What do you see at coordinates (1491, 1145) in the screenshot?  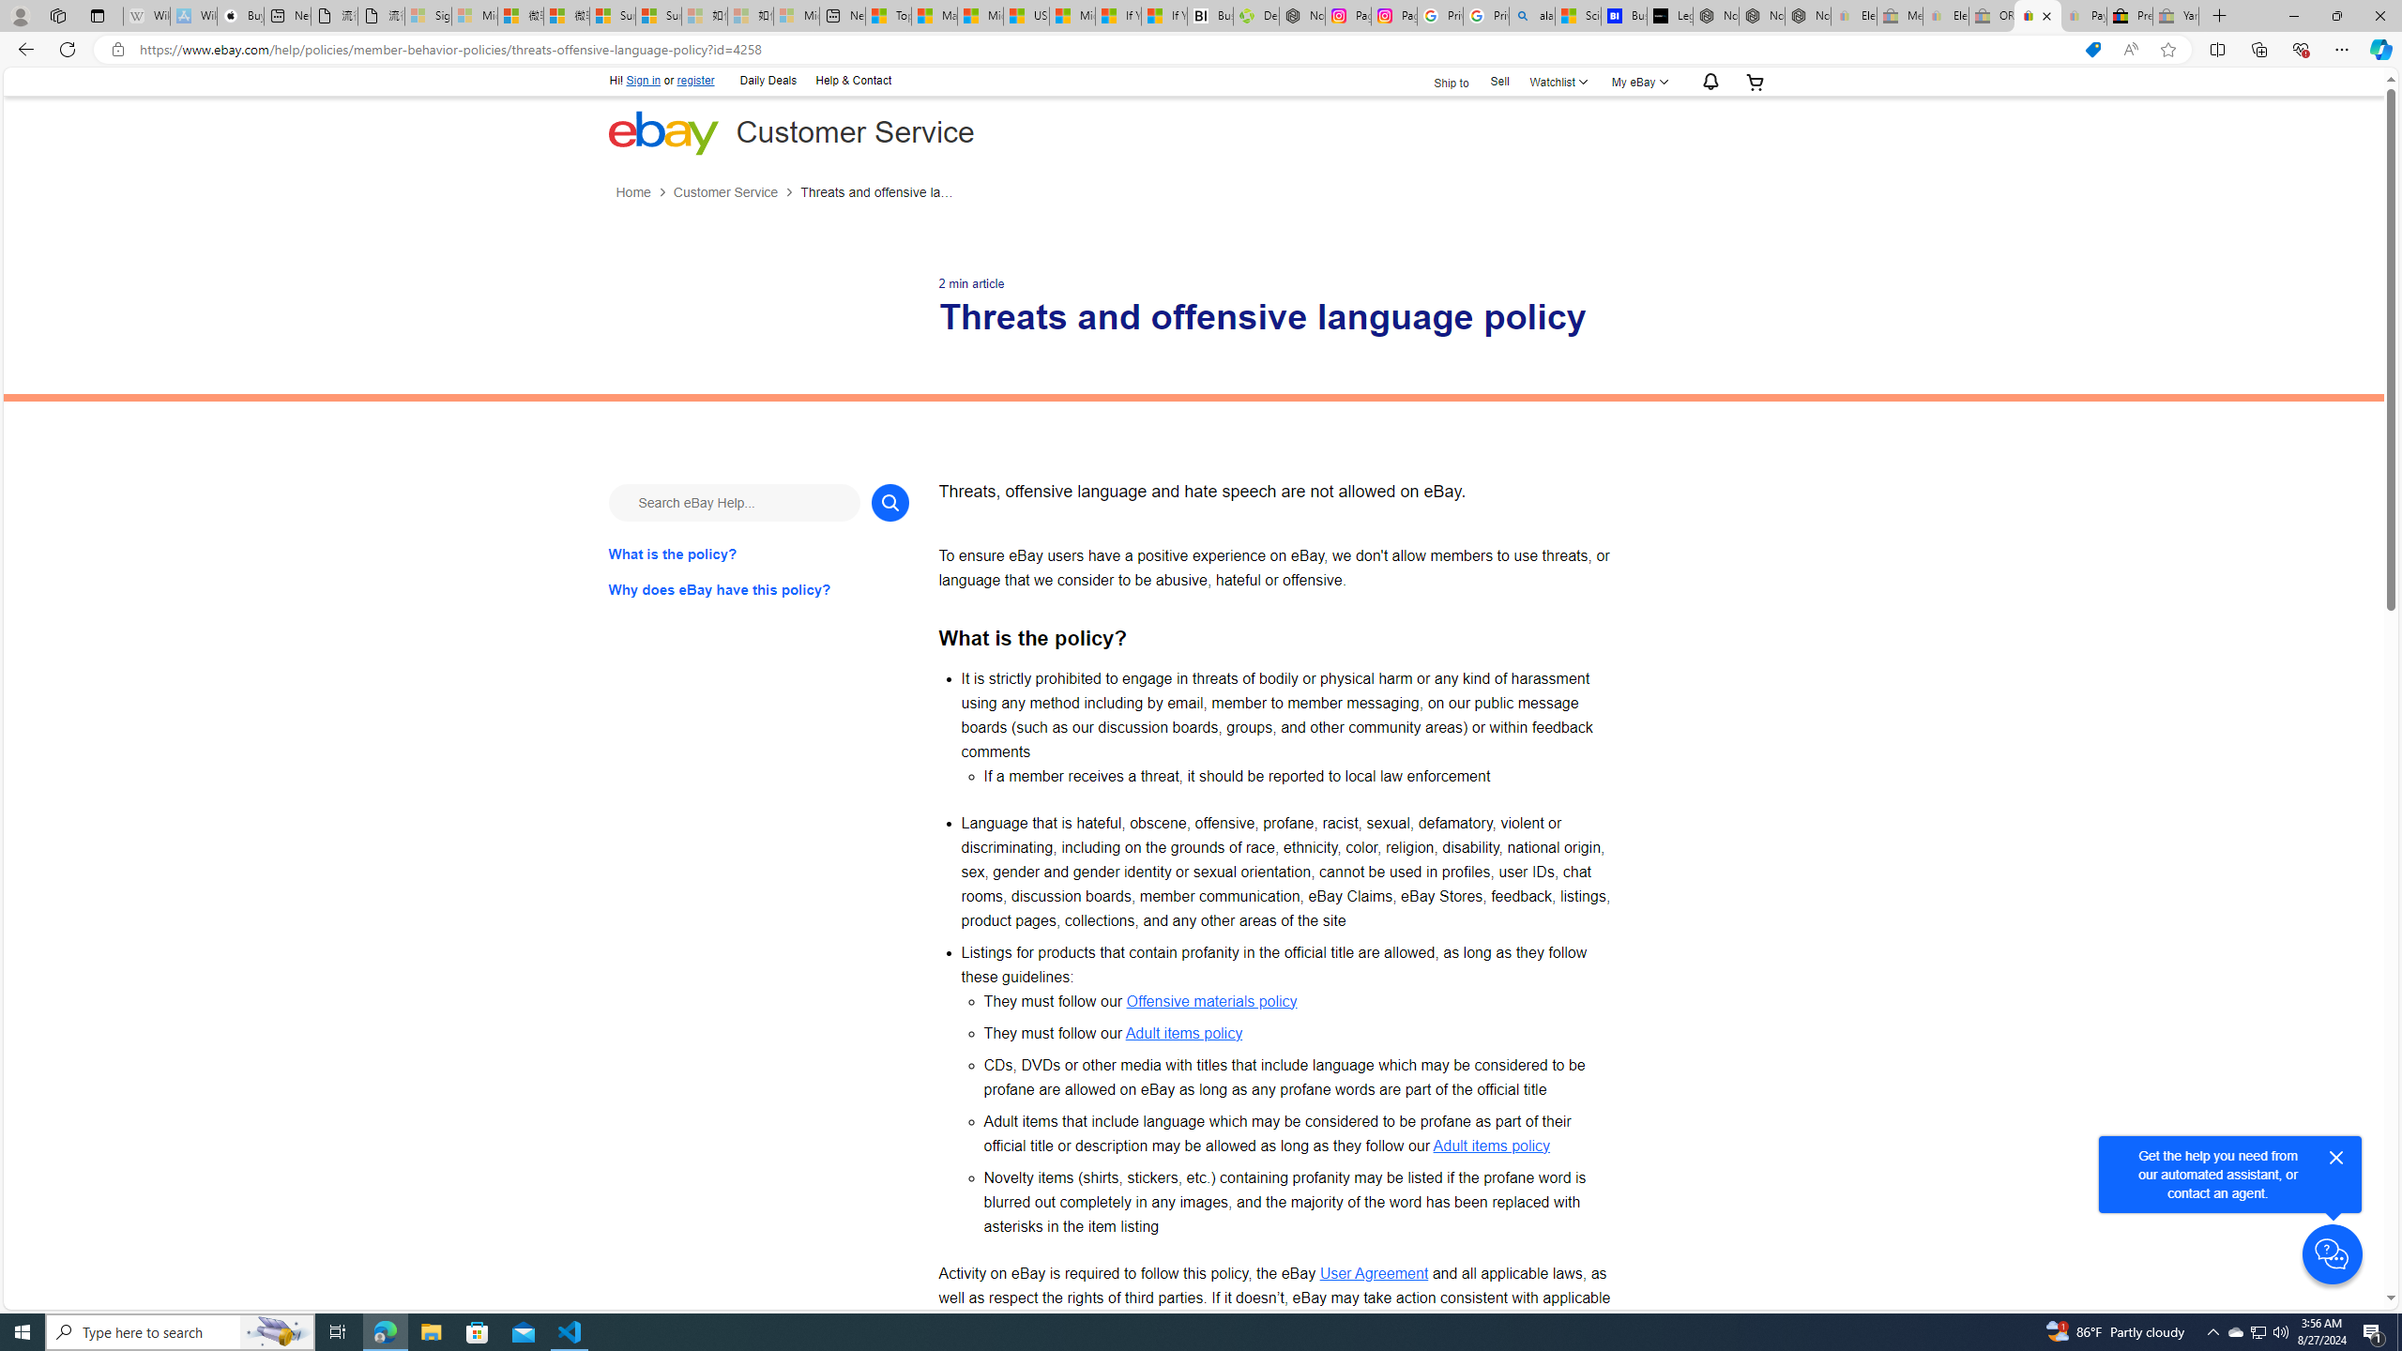 I see `Adult items policy` at bounding box center [1491, 1145].